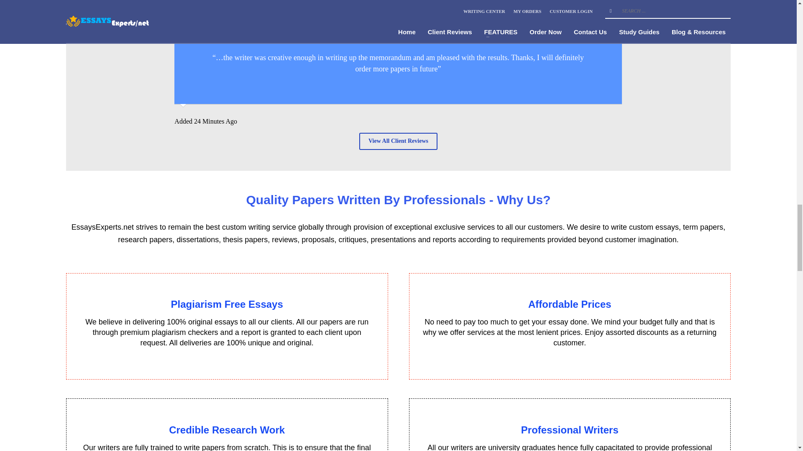  What do you see at coordinates (398, 141) in the screenshot?
I see `View All Client Reviews` at bounding box center [398, 141].